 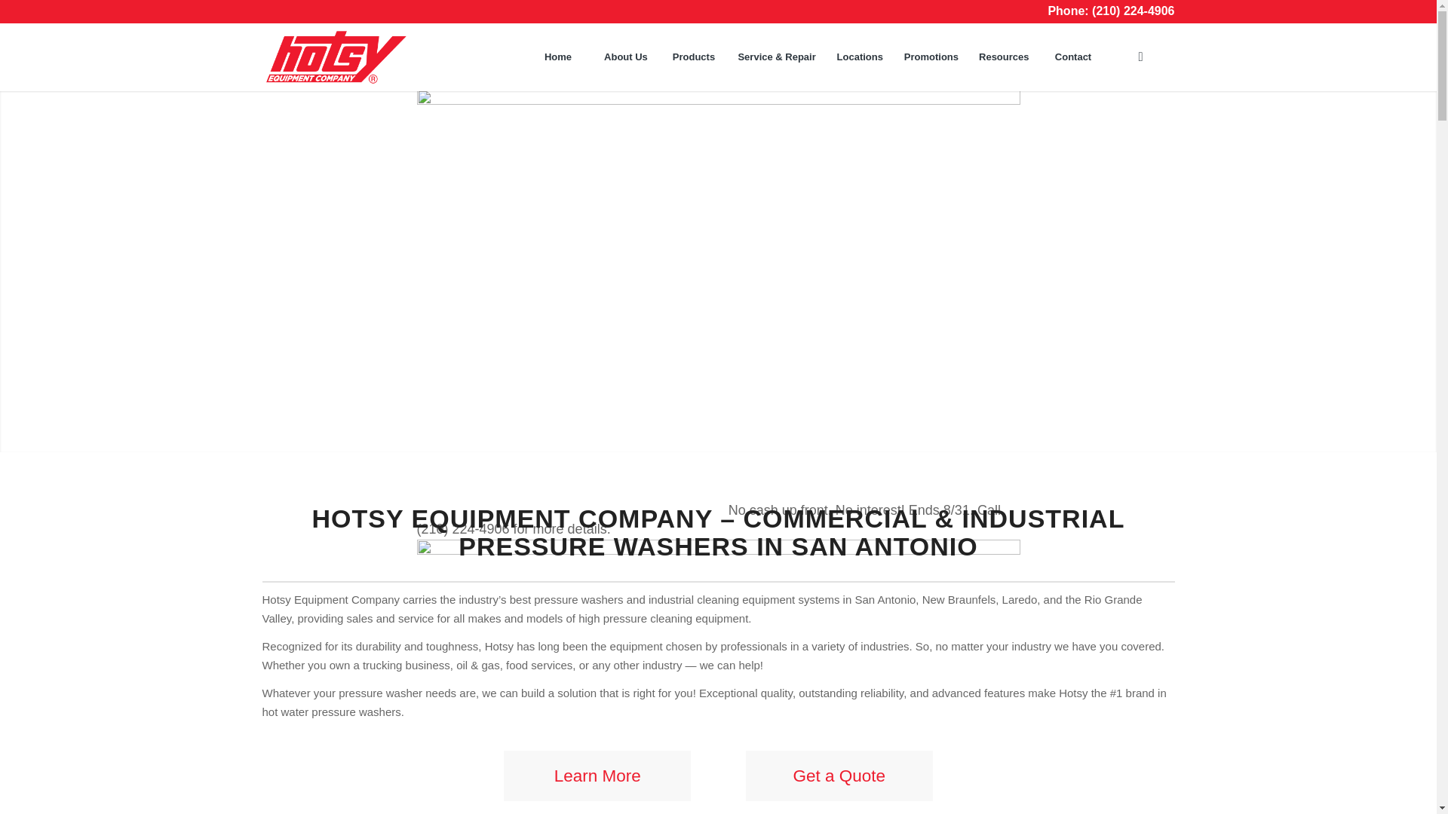 I want to click on Learn More, so click(x=597, y=775).